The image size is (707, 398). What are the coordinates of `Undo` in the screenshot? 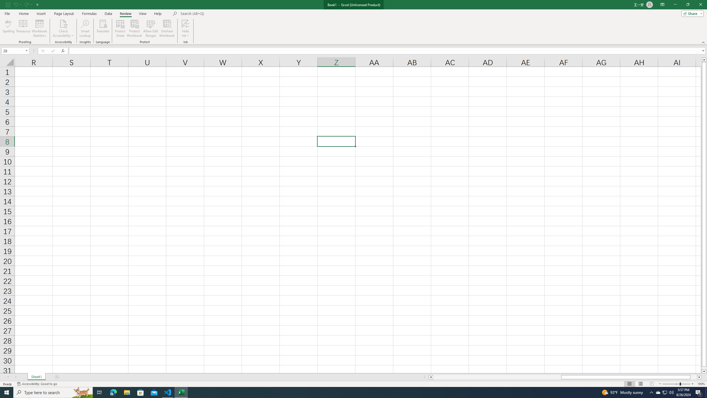 It's located at (17, 4).